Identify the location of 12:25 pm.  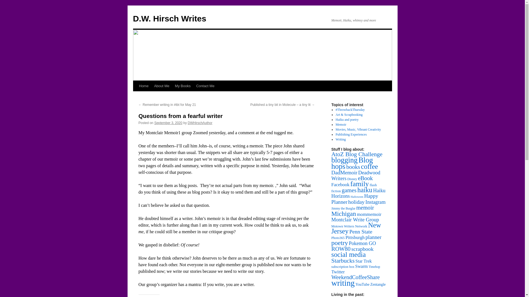
(168, 123).